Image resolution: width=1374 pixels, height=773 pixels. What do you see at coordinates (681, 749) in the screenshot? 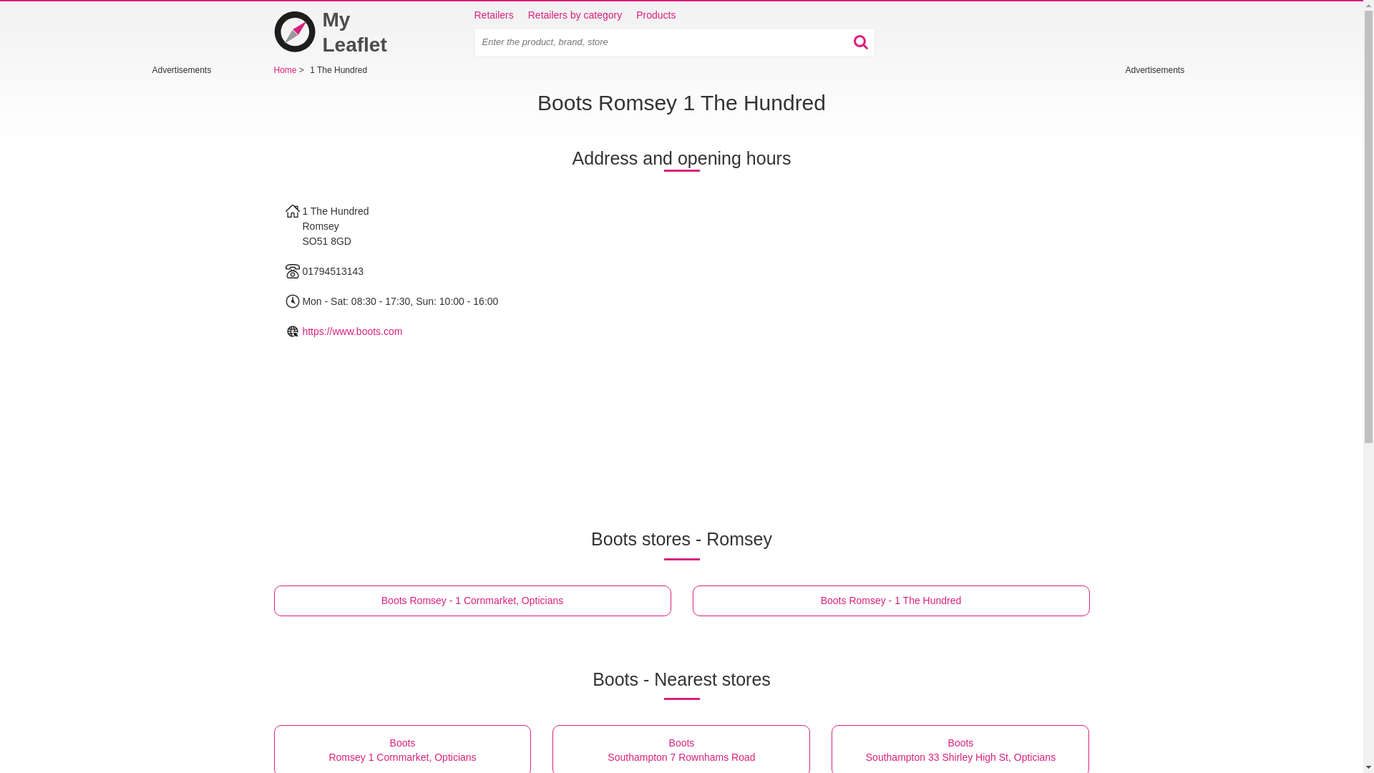
I see `Boots Romsey - 1 The Hundred` at bounding box center [681, 749].